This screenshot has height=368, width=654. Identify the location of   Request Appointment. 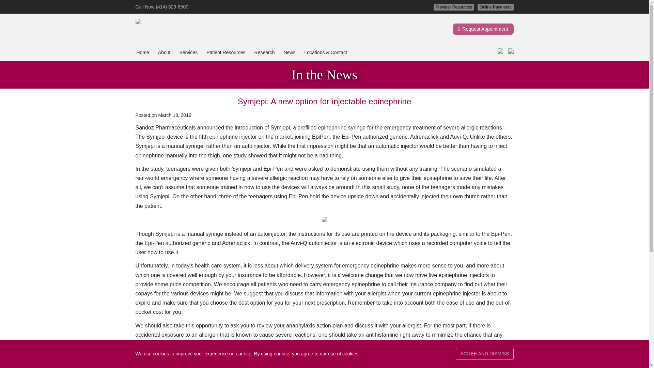
(483, 29).